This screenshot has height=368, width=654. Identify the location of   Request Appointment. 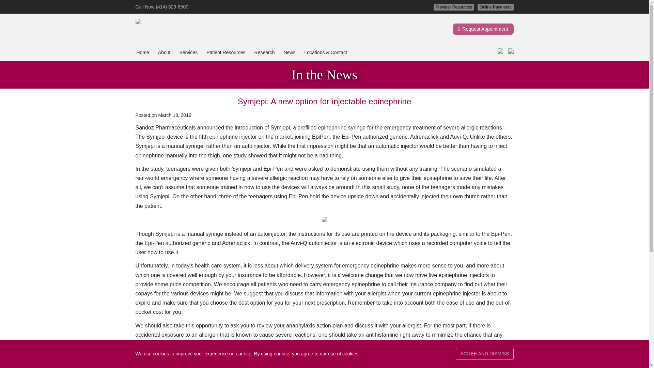
(483, 29).